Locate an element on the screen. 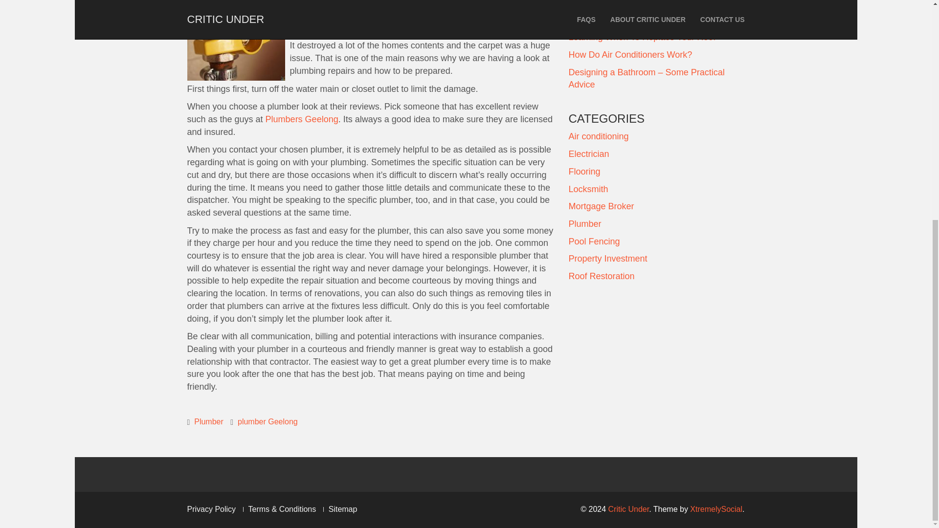 The width and height of the screenshot is (939, 528). The Different Types Of Epoxy Flooring And Their Uses is located at coordinates (651, 14).